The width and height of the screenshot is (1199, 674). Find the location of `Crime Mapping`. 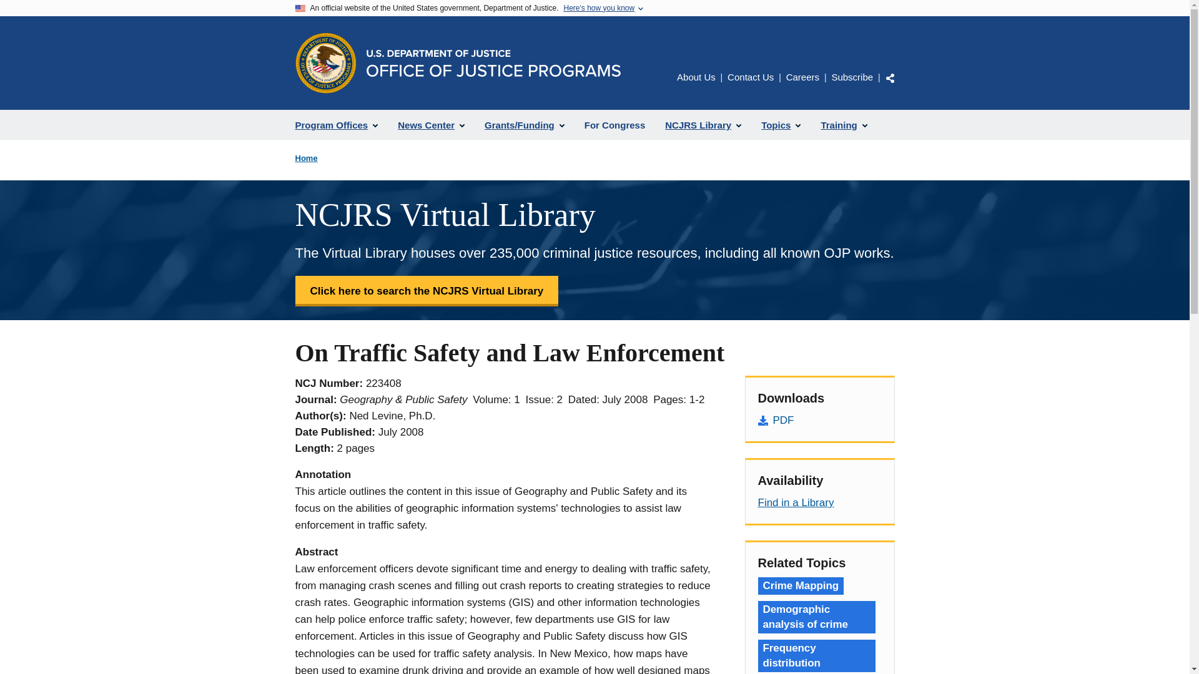

Crime Mapping is located at coordinates (801, 585).